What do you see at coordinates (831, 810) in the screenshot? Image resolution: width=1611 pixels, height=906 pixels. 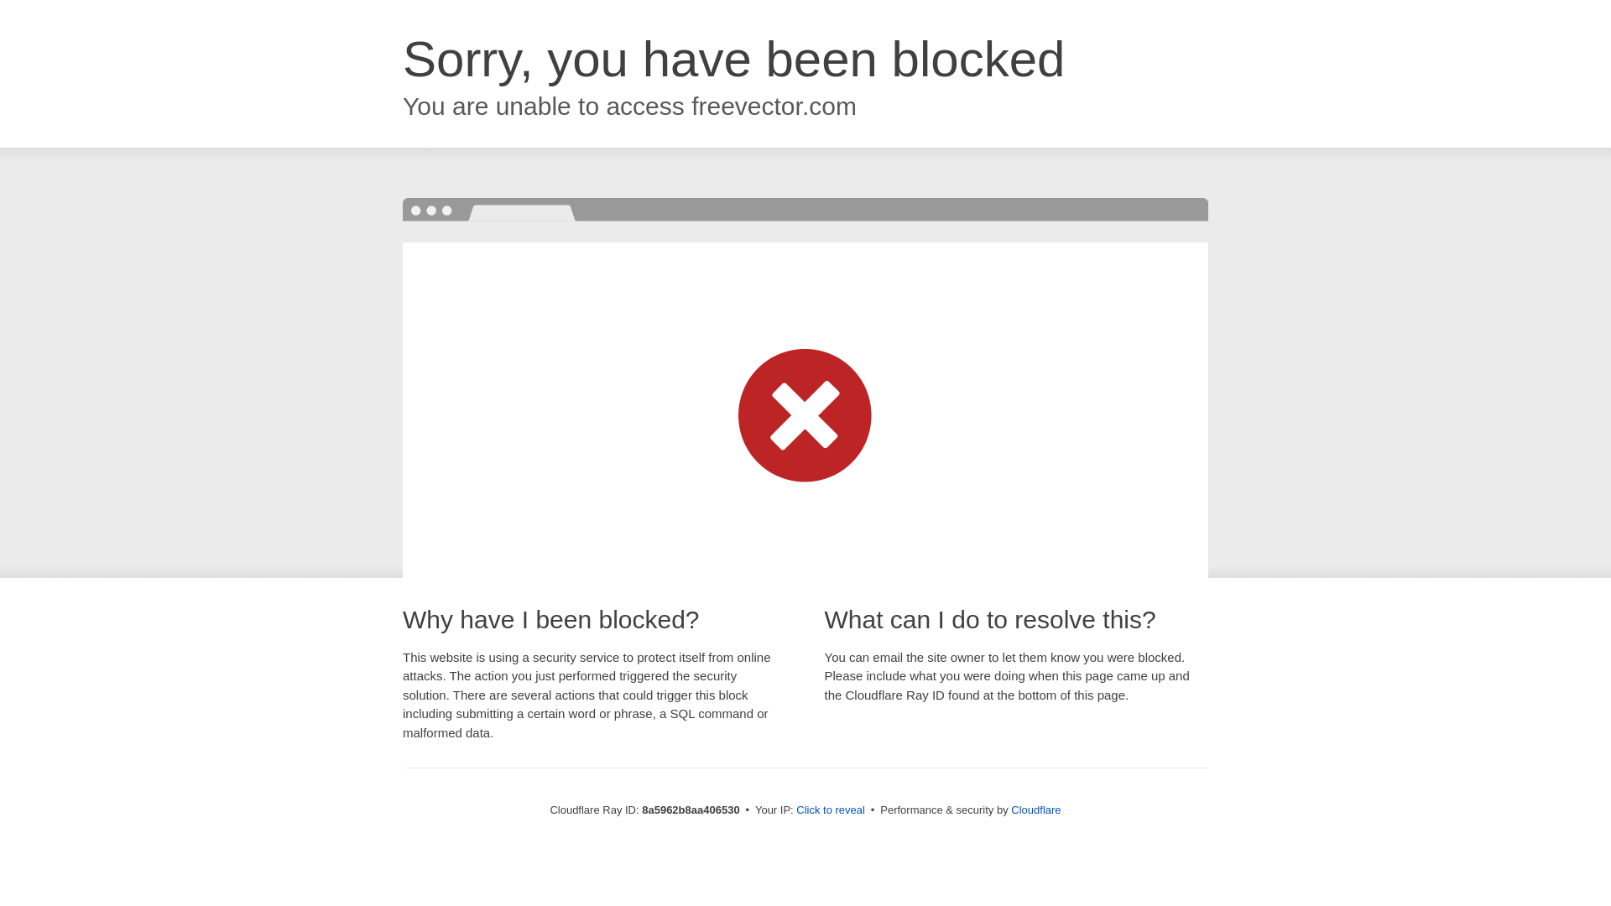 I see `Click to reveal` at bounding box center [831, 810].